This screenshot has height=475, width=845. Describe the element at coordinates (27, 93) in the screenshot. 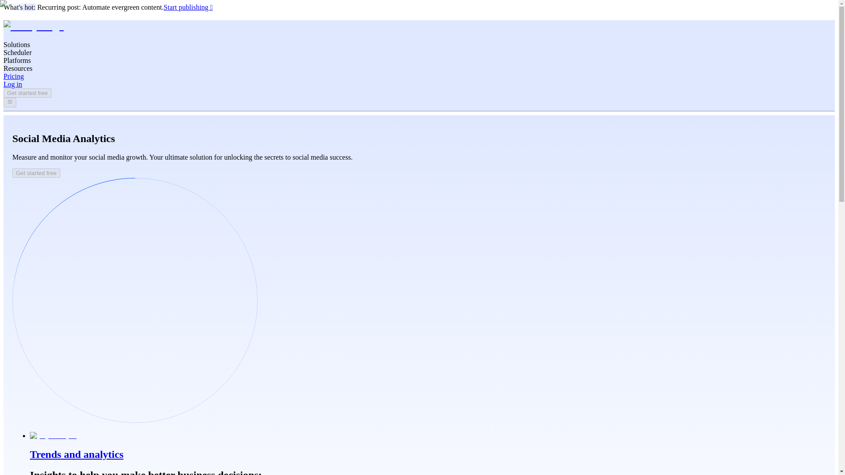

I see `Get started free` at that location.